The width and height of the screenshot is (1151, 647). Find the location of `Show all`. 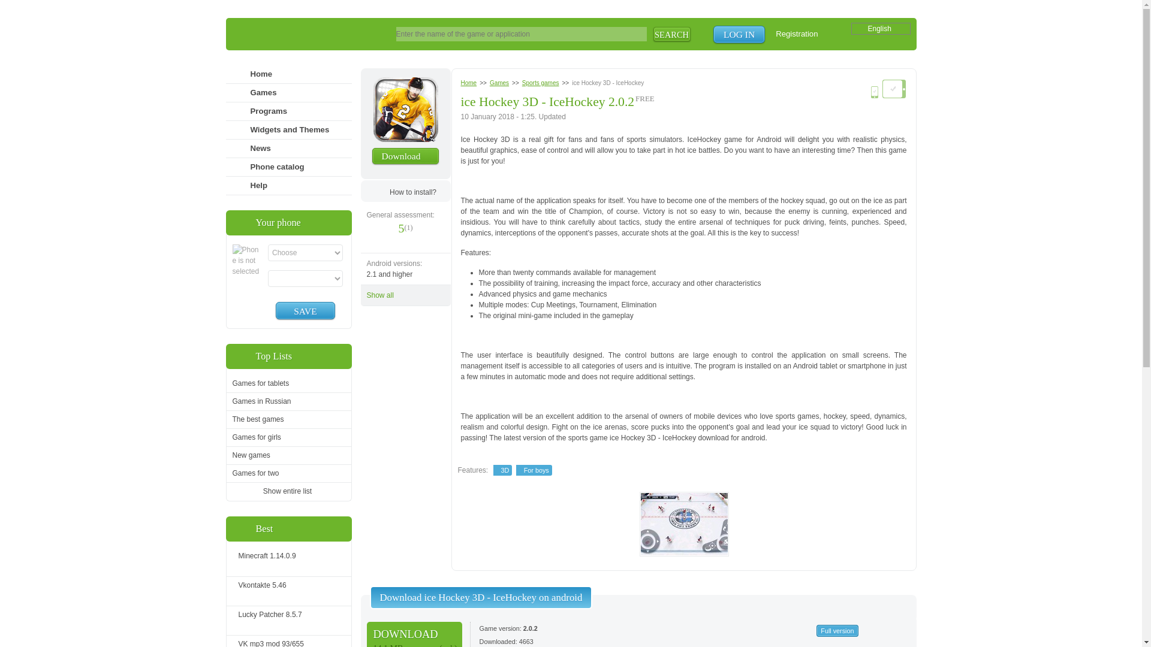

Show all is located at coordinates (405, 295).